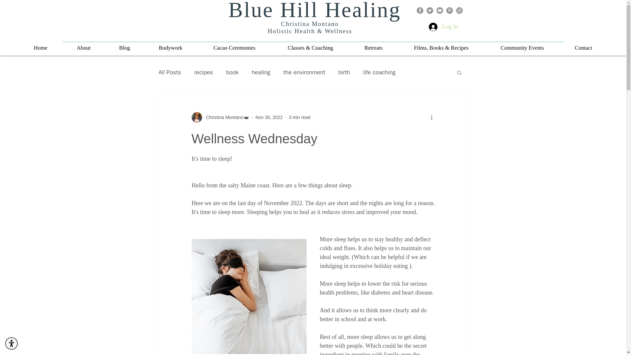 This screenshot has height=355, width=631. Describe the element at coordinates (443, 27) in the screenshot. I see `Log In` at that location.